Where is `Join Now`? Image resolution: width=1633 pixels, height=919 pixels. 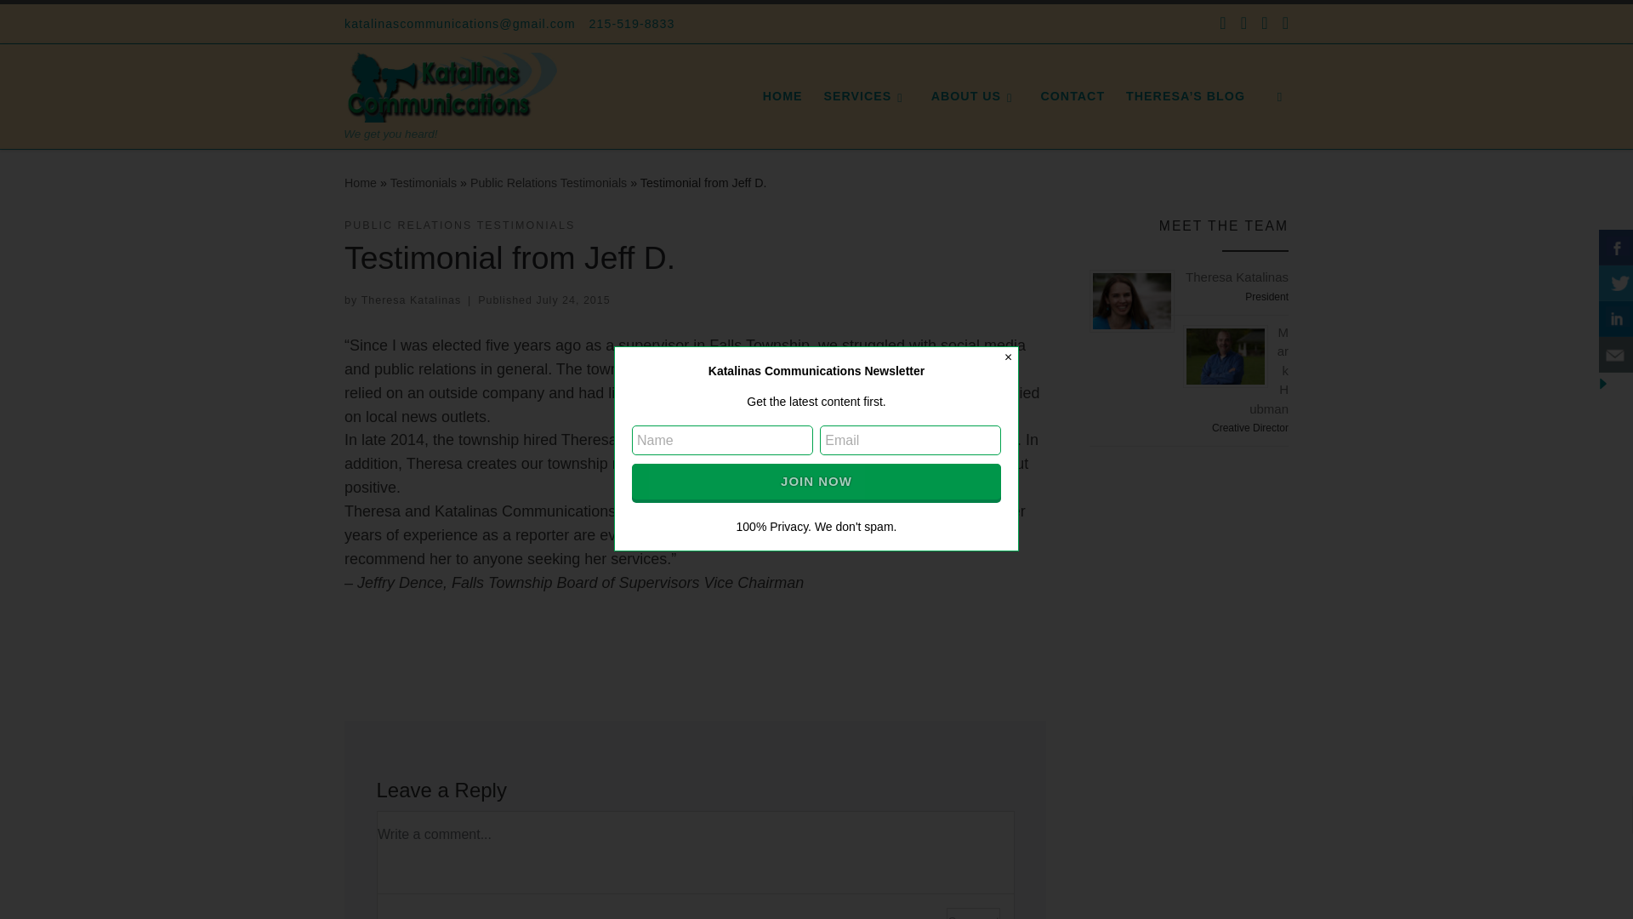
Join Now is located at coordinates (816, 482).